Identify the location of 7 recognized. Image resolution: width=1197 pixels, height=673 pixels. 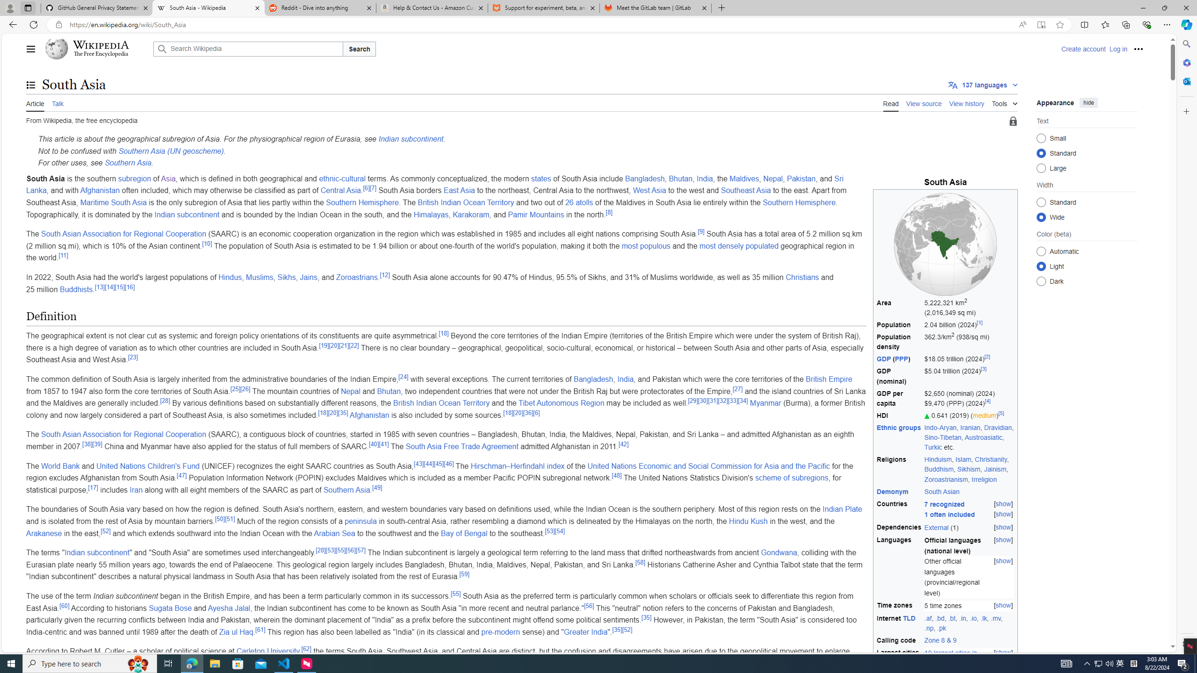
(945, 504).